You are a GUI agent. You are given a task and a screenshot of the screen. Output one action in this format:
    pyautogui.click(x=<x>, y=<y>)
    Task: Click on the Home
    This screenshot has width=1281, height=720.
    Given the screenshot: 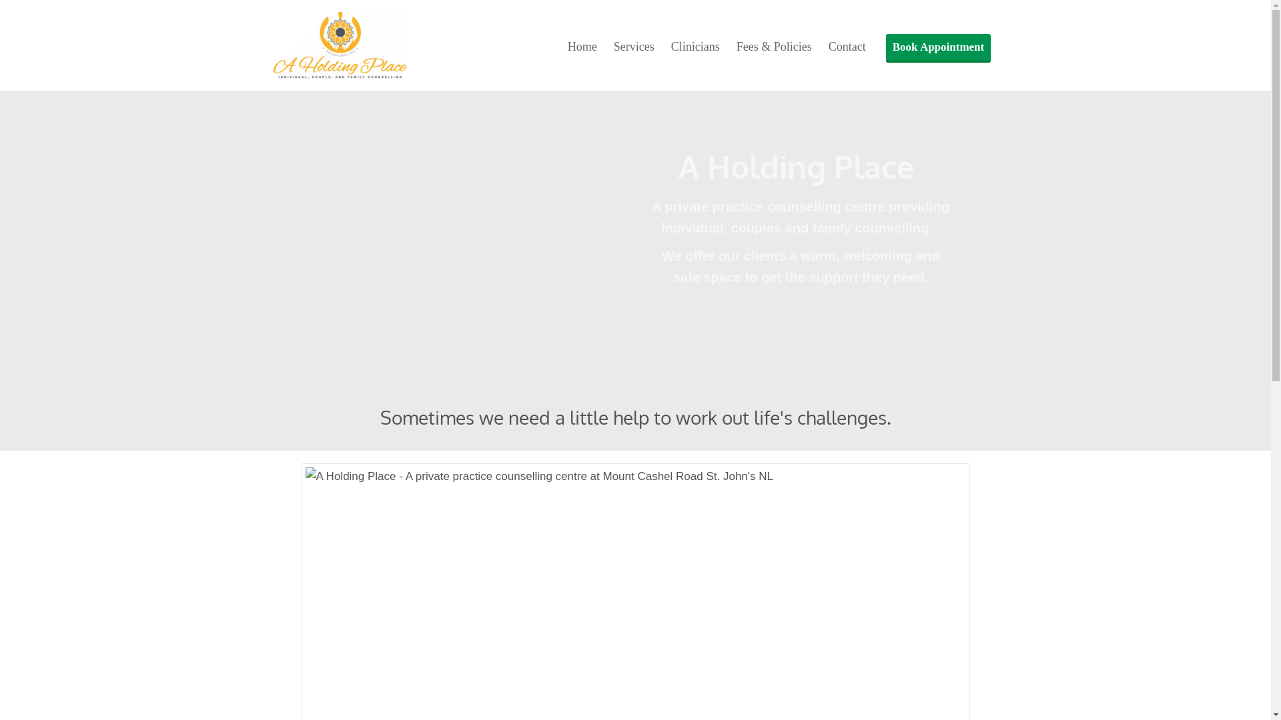 What is the action you would take?
    pyautogui.click(x=582, y=47)
    